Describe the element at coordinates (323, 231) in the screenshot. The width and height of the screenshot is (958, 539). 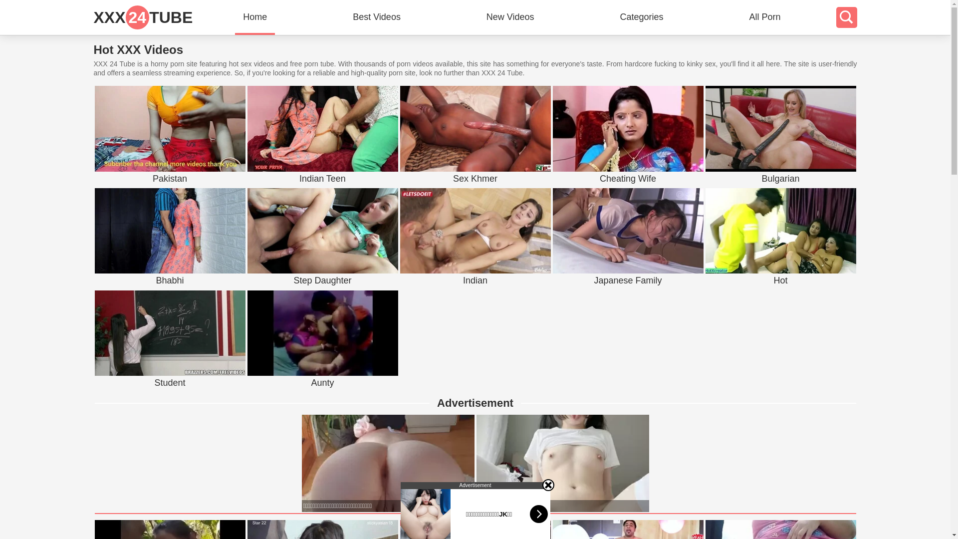
I see `Step Daughter` at that location.